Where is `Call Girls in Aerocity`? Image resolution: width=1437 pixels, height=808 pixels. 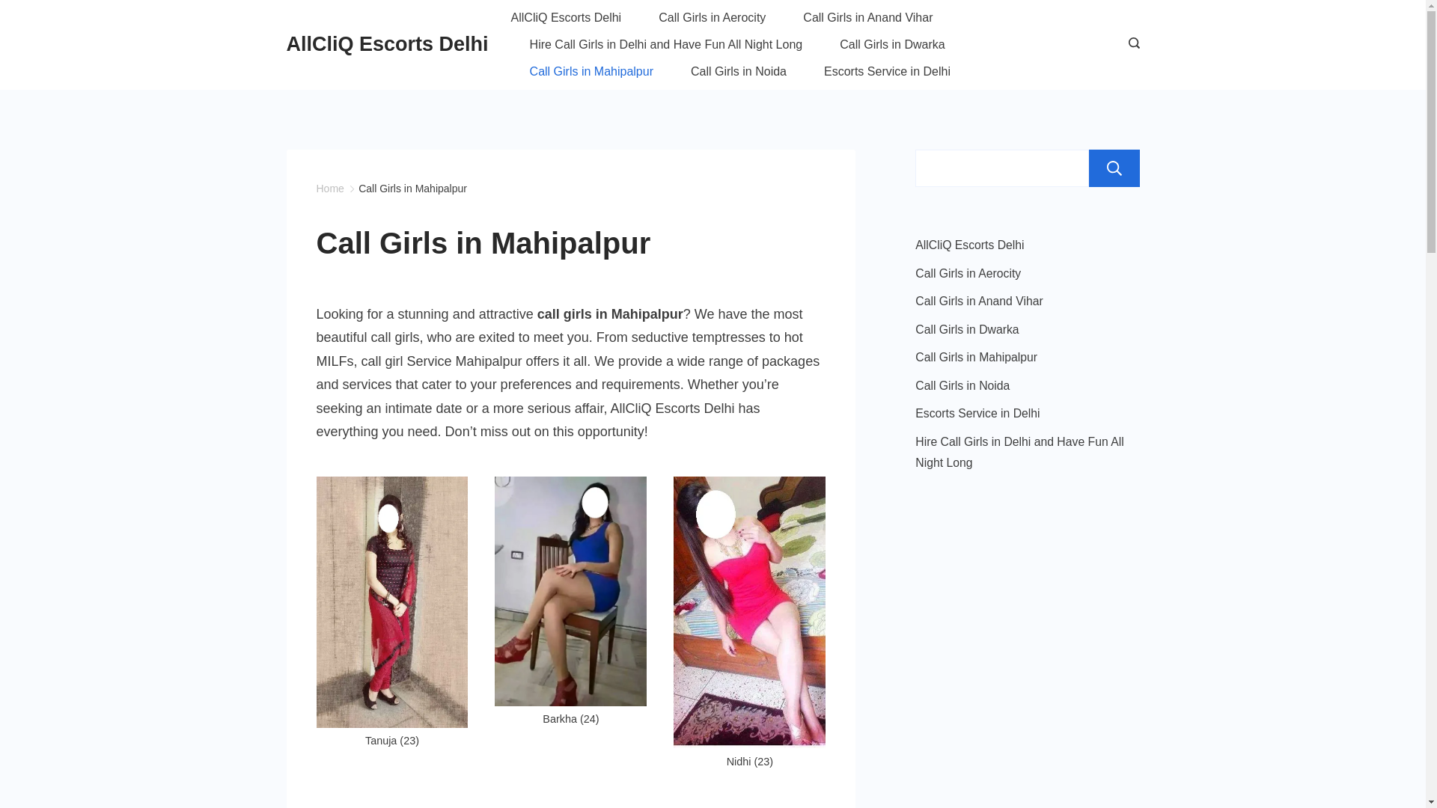
Call Girls in Aerocity is located at coordinates (968, 273).